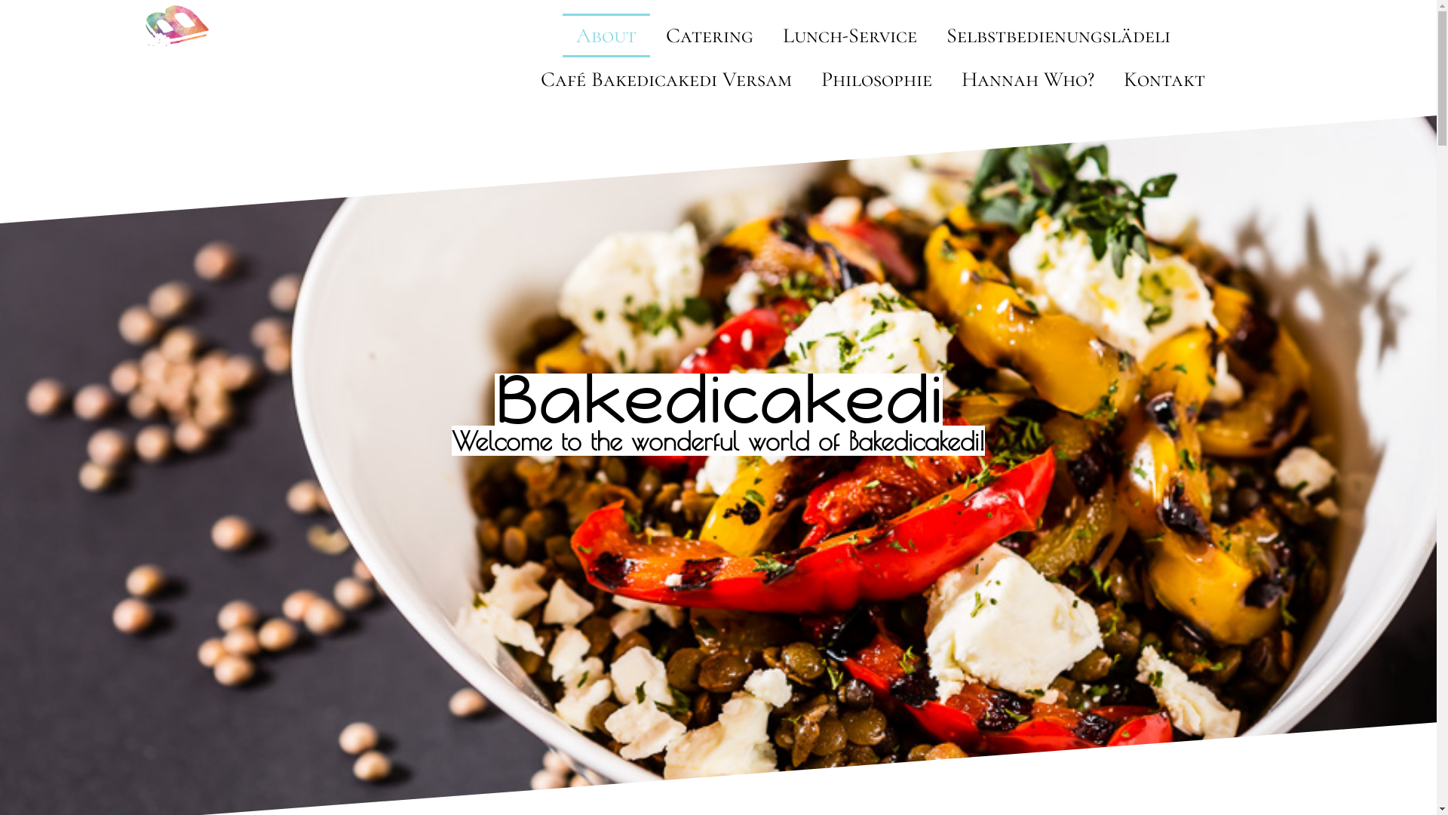 The width and height of the screenshot is (1448, 815). I want to click on Hannah Who?, so click(1028, 79).